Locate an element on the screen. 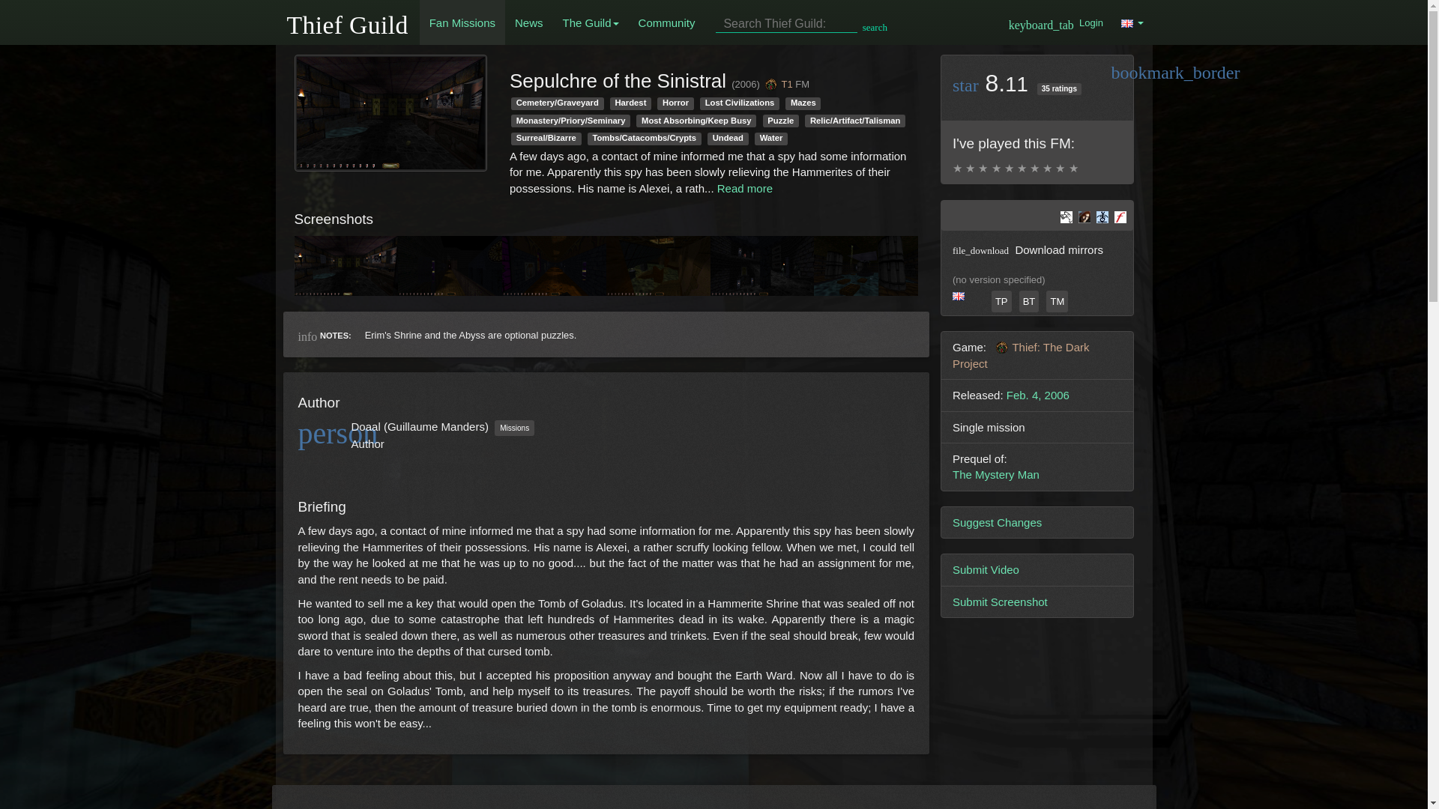 The height and width of the screenshot is (809, 1439). Fan Mission is located at coordinates (802, 84).